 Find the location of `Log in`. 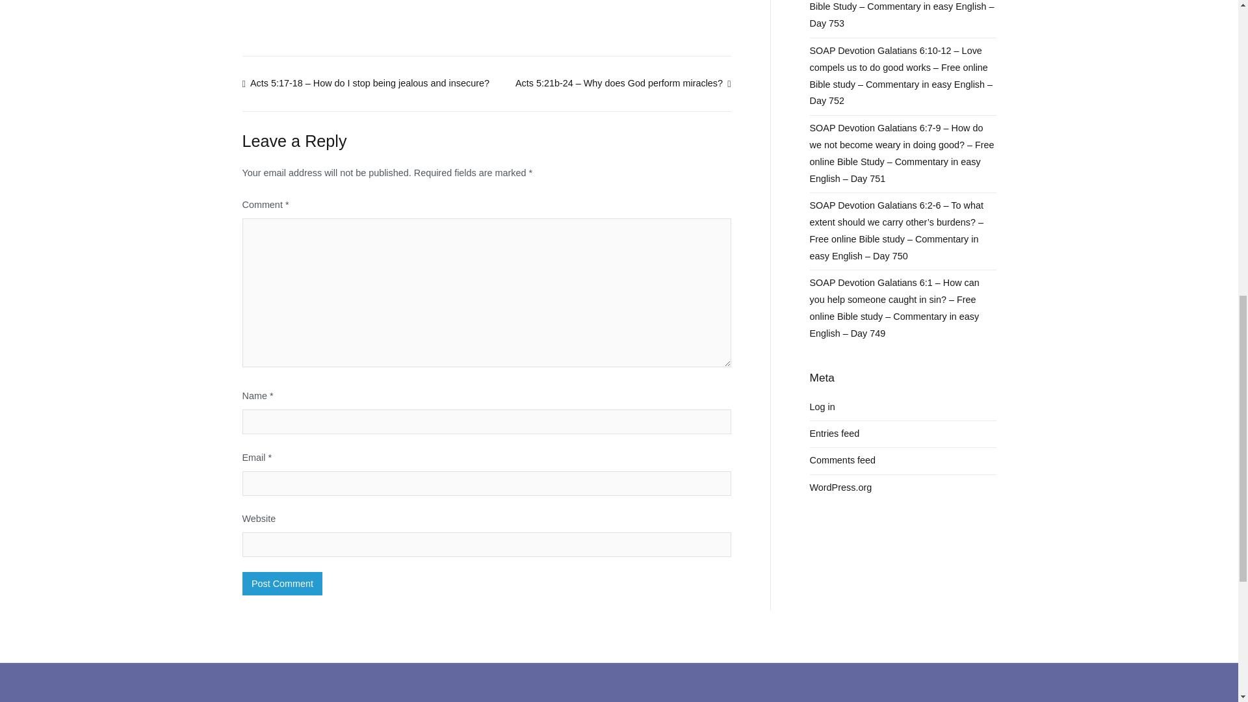

Log in is located at coordinates (822, 407).